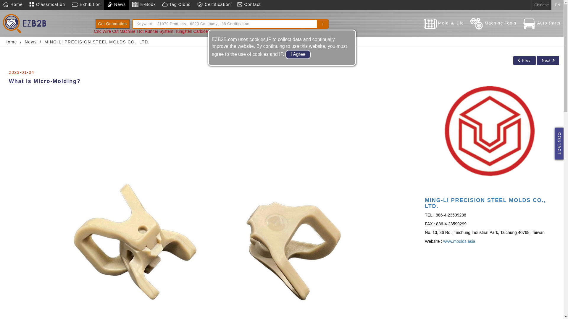  Describe the element at coordinates (115, 31) in the screenshot. I see `Cnc Wire Cut Machine` at that location.